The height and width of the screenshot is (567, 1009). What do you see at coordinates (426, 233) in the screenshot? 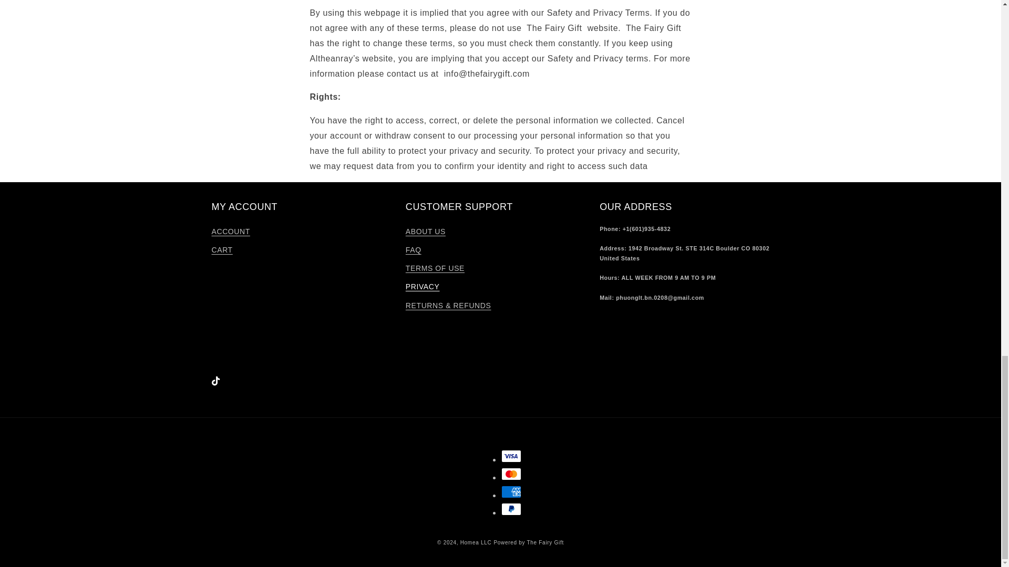
I see `ABOUT US` at bounding box center [426, 233].